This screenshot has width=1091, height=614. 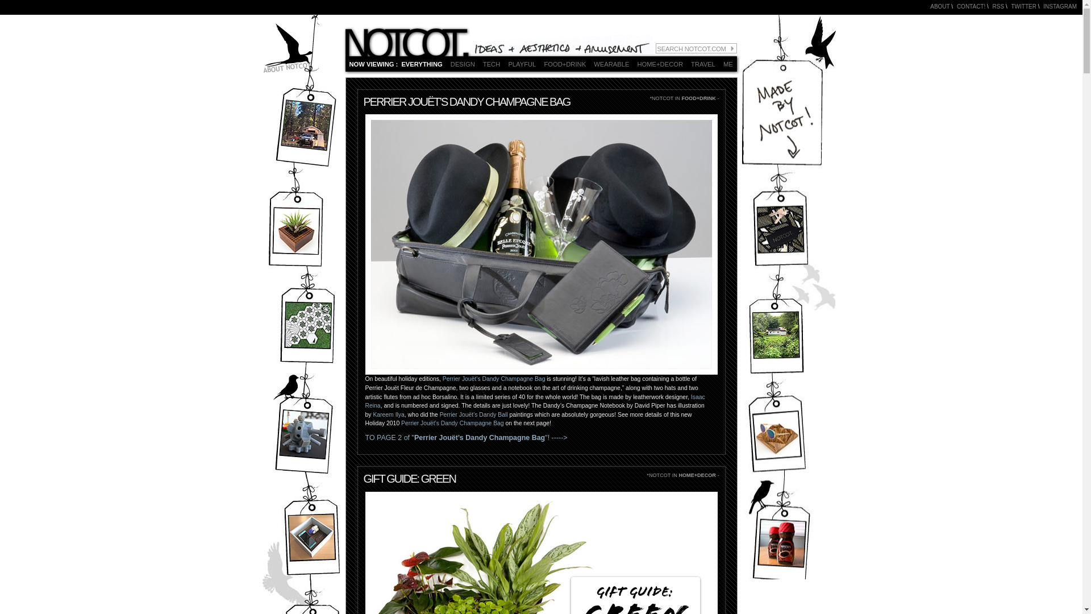 I want to click on PLAYFUL, so click(x=523, y=64).